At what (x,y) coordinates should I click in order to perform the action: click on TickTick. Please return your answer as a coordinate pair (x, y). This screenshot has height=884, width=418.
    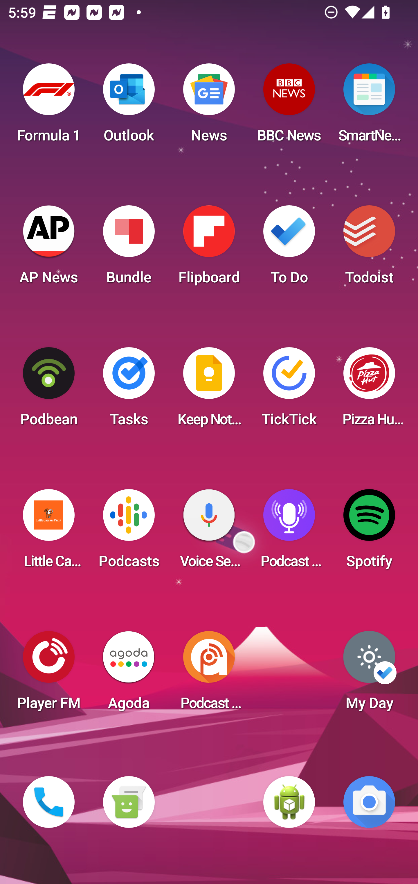
    Looking at the image, I should click on (289, 390).